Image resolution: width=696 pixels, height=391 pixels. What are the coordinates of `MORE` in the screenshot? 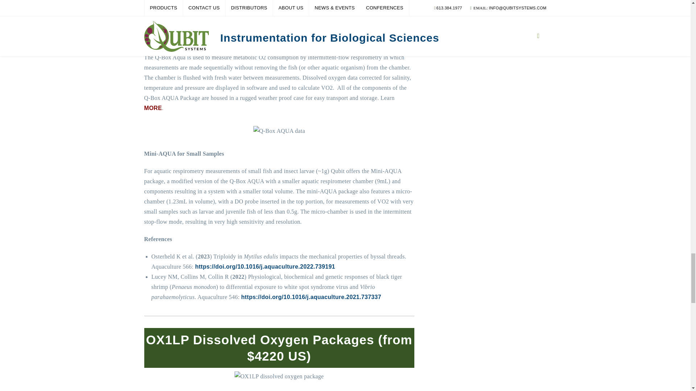 It's located at (153, 108).